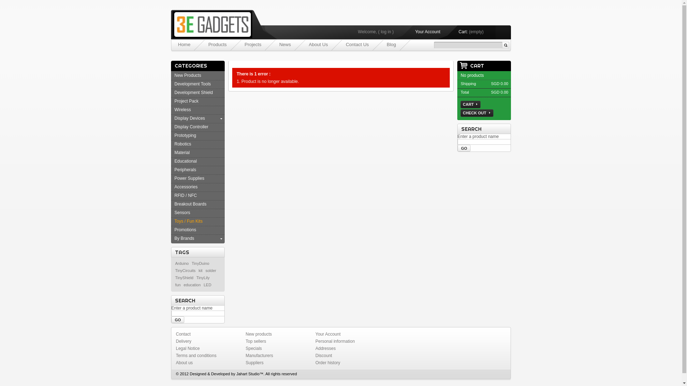  What do you see at coordinates (190, 118) in the screenshot?
I see `Display Devices` at bounding box center [190, 118].